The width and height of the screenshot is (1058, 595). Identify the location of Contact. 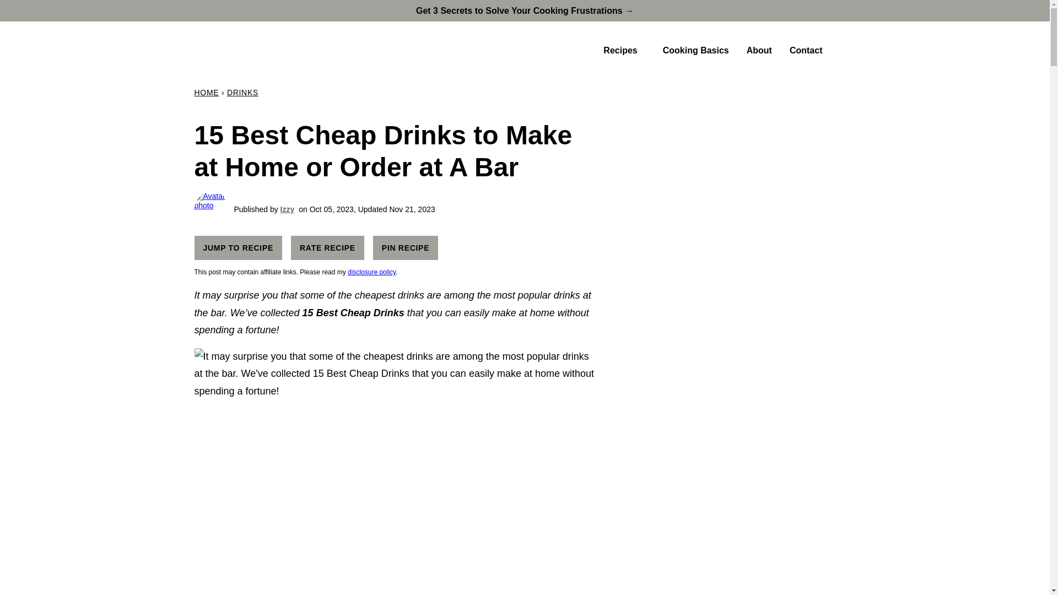
(806, 51).